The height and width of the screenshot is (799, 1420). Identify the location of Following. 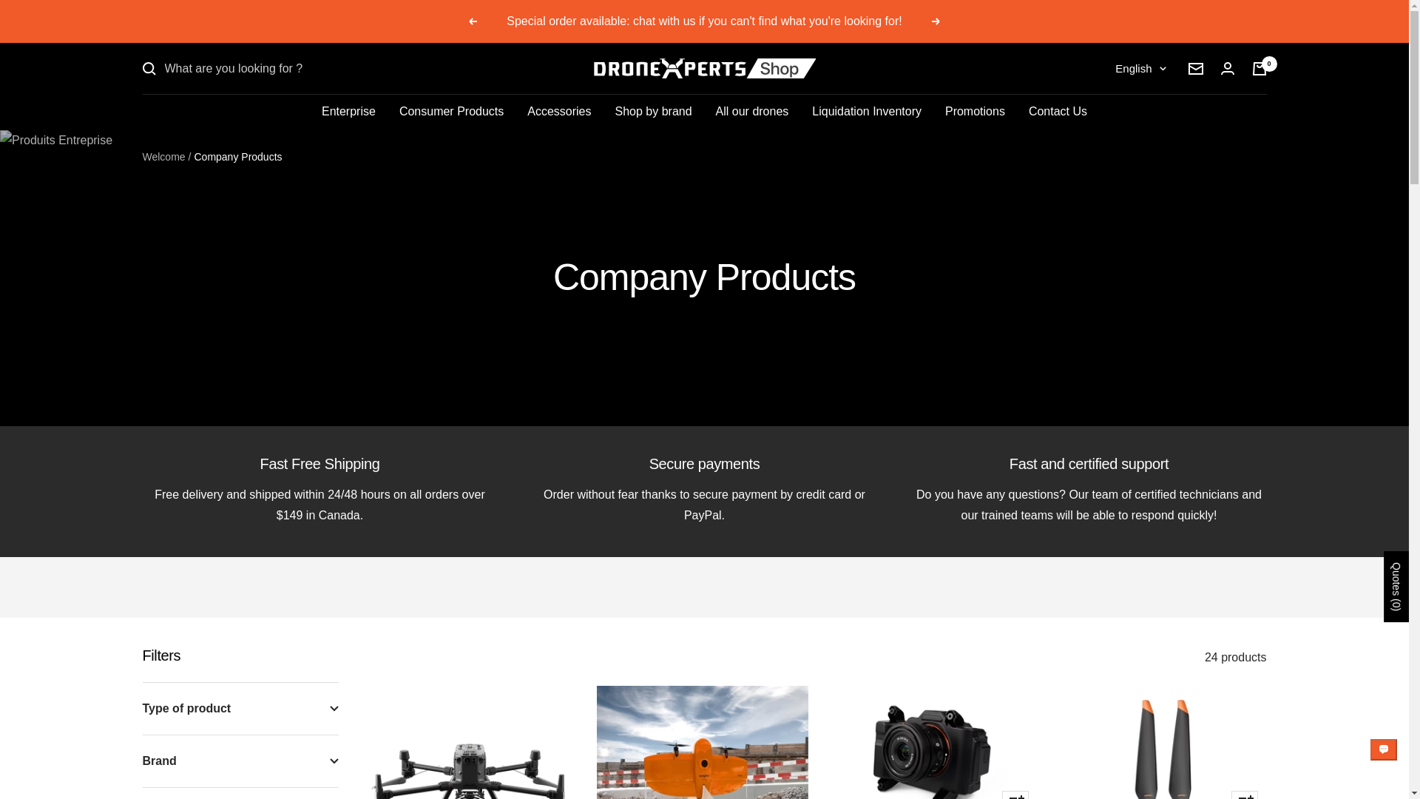
(936, 21).